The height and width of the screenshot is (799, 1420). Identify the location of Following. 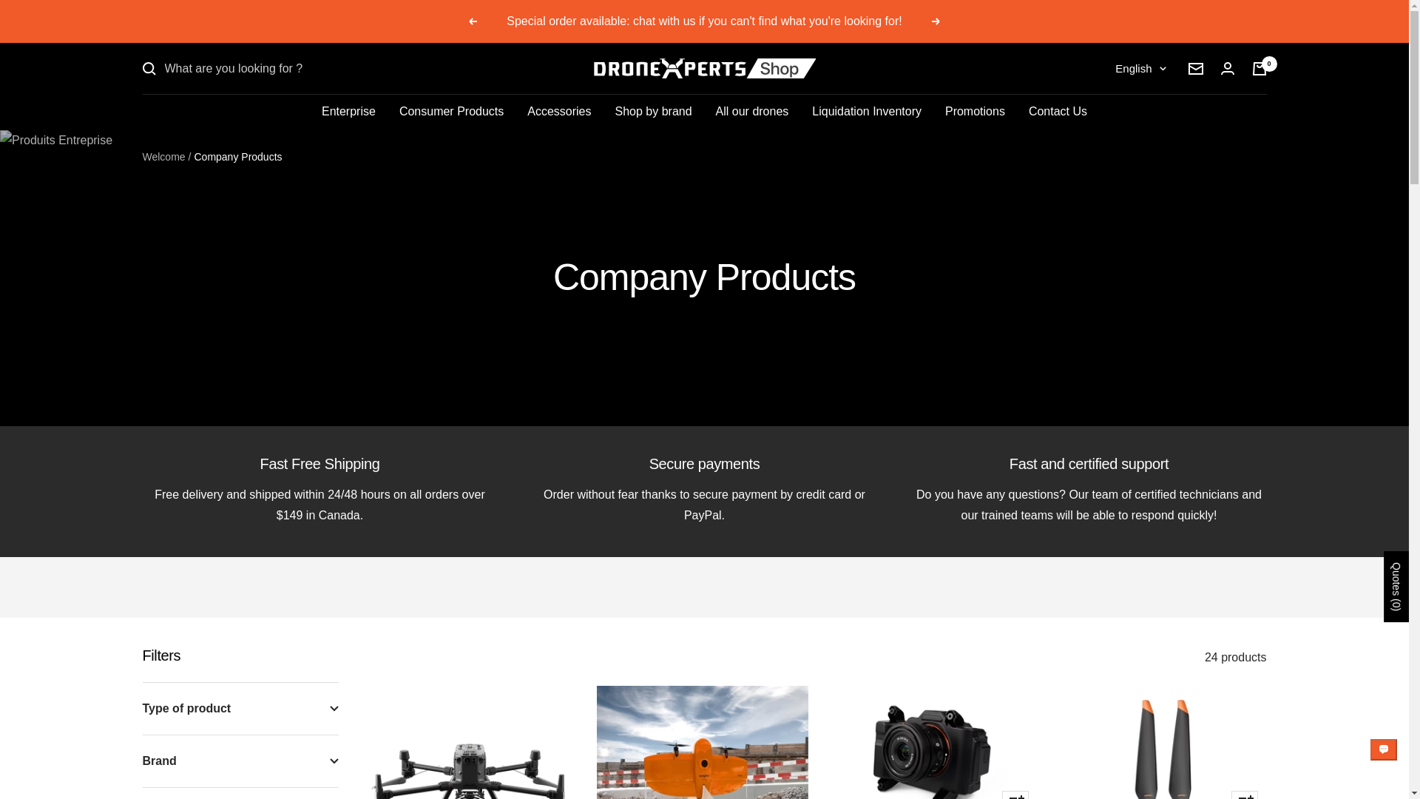
(936, 21).